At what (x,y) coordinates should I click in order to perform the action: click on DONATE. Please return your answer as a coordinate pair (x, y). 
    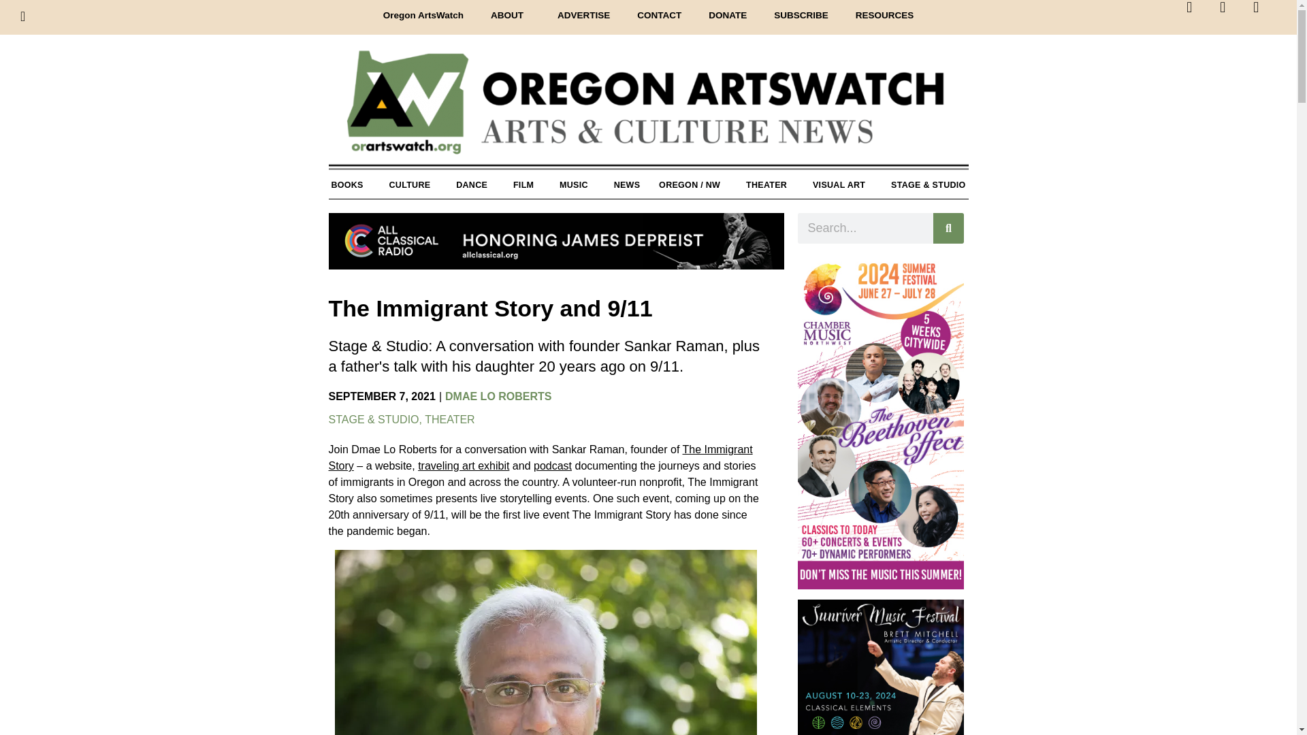
    Looking at the image, I should click on (728, 16).